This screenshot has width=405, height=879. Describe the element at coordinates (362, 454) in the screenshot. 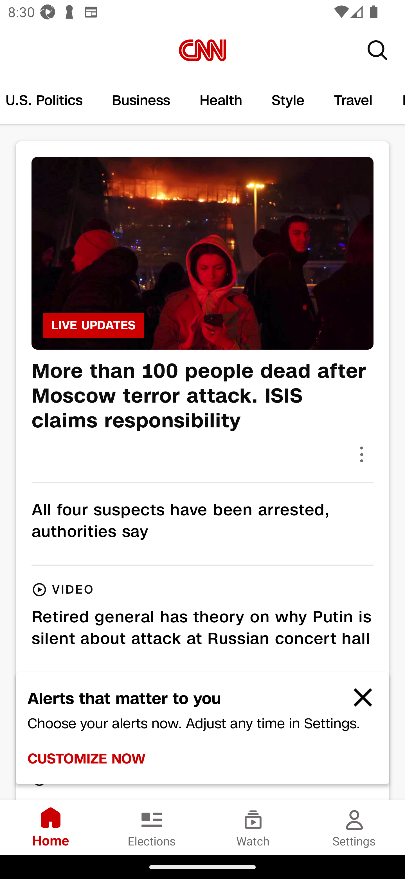

I see `More actions` at that location.